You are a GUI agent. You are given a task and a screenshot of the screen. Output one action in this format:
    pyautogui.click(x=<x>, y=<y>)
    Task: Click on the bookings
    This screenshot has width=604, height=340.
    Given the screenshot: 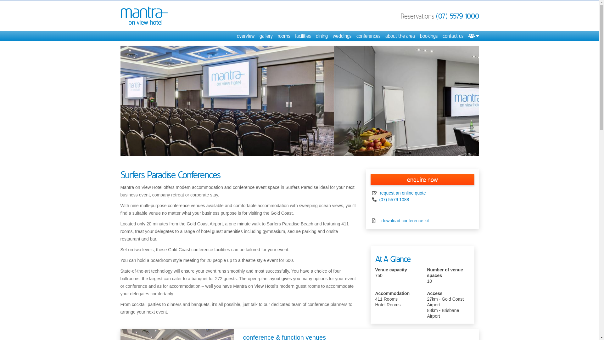 What is the action you would take?
    pyautogui.click(x=428, y=36)
    